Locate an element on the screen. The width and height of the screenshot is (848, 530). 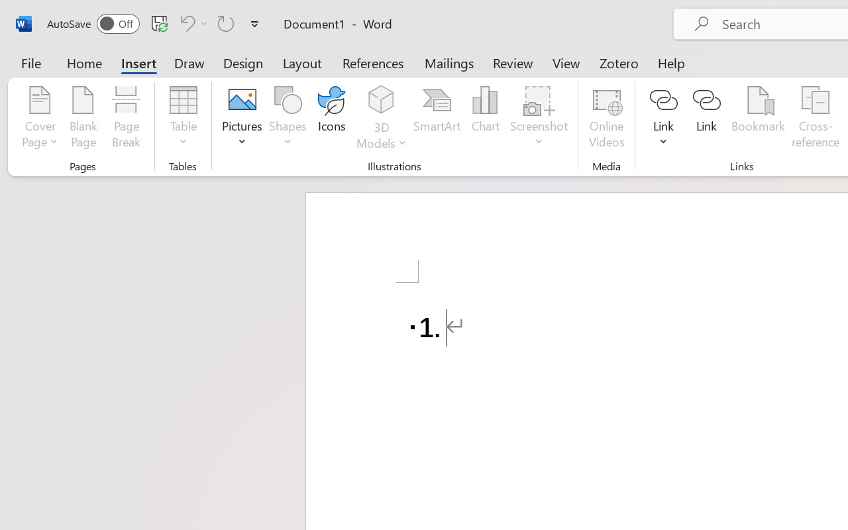
Online Videos... is located at coordinates (607, 119).